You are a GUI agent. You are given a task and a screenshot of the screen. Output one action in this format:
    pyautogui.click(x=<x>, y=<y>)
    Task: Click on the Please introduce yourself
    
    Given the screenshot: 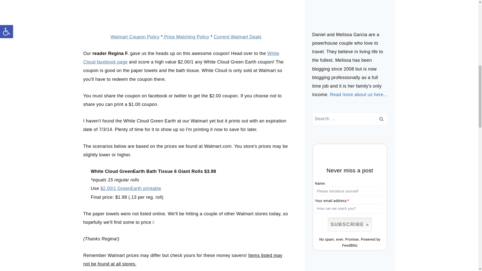 What is the action you would take?
    pyautogui.click(x=348, y=191)
    